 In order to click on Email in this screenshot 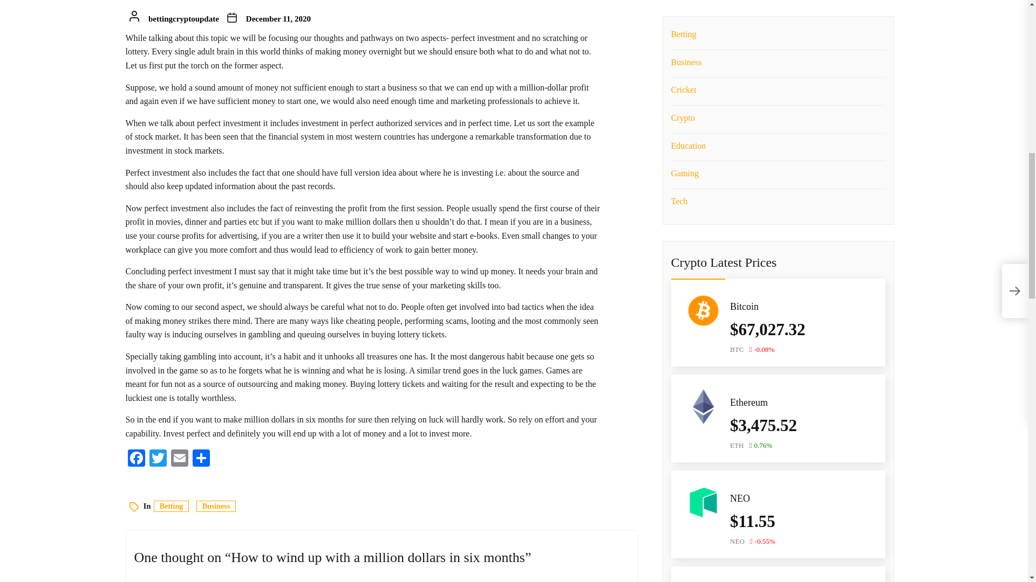, I will do `click(179, 459)`.